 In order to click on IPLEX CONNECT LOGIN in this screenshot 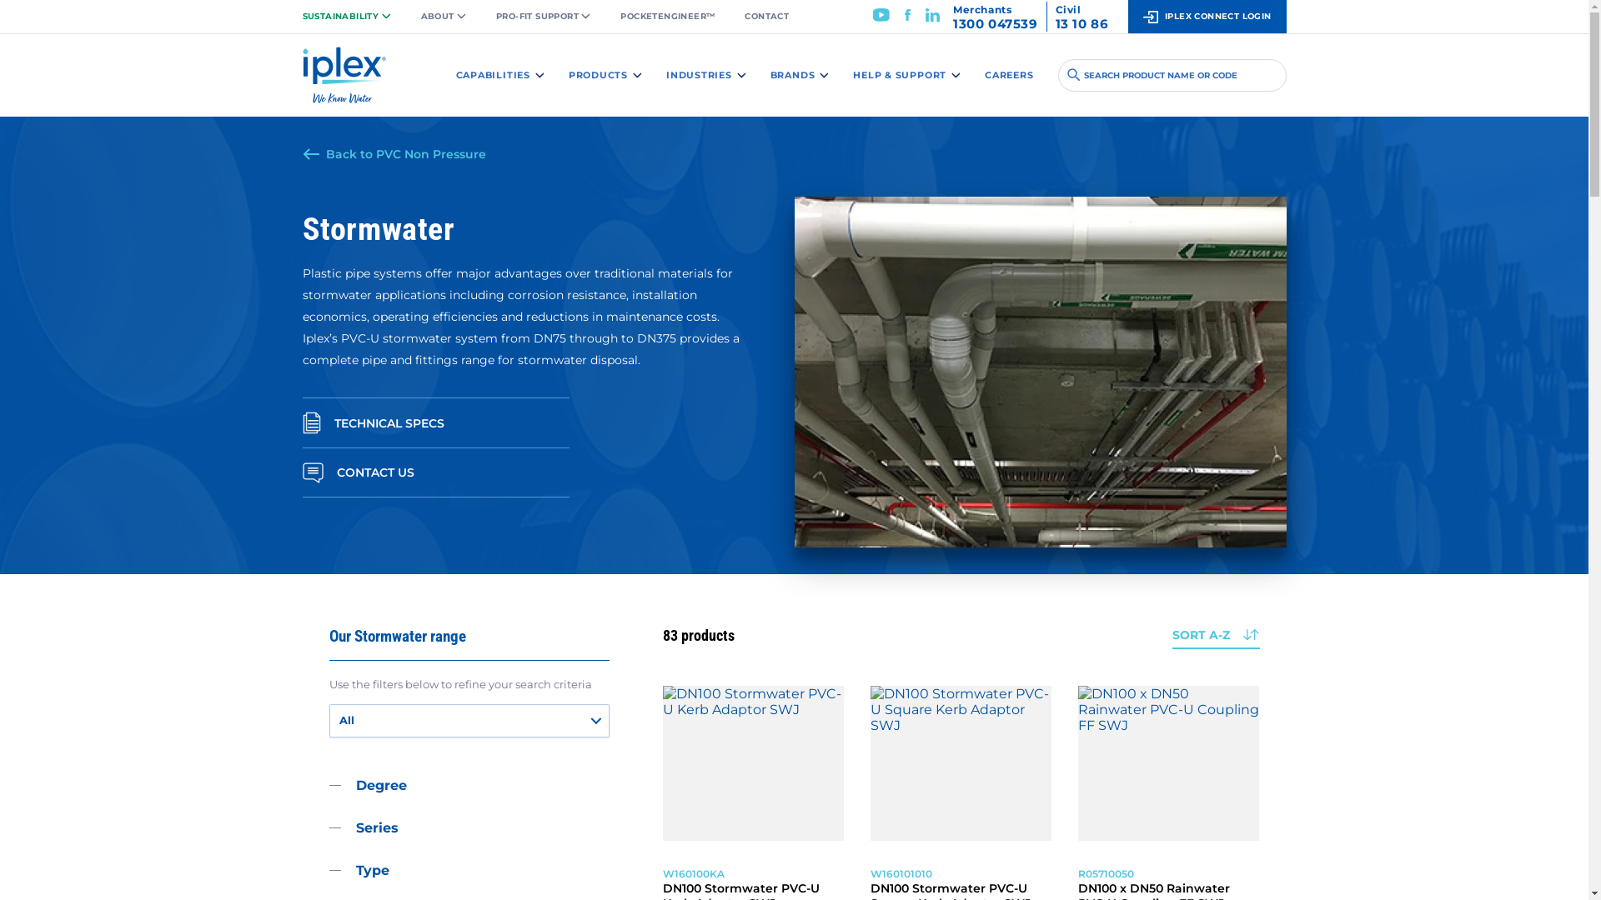, I will do `click(1207, 17)`.